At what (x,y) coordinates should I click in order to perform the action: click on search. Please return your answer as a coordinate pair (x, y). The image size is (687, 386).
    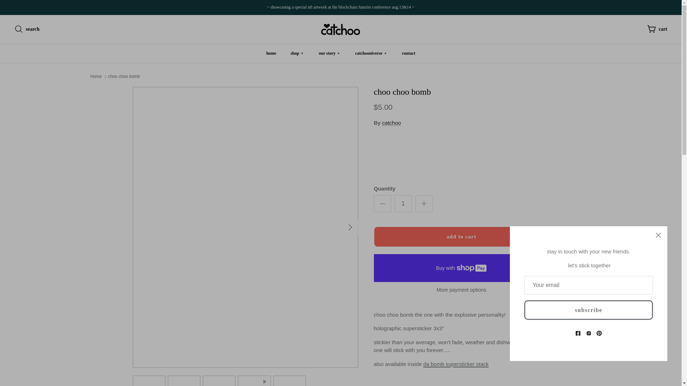
    Looking at the image, I should click on (27, 29).